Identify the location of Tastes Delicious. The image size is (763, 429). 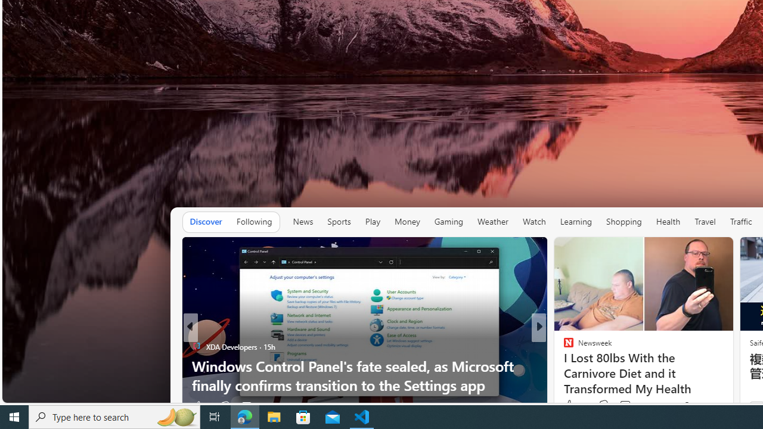
(563, 346).